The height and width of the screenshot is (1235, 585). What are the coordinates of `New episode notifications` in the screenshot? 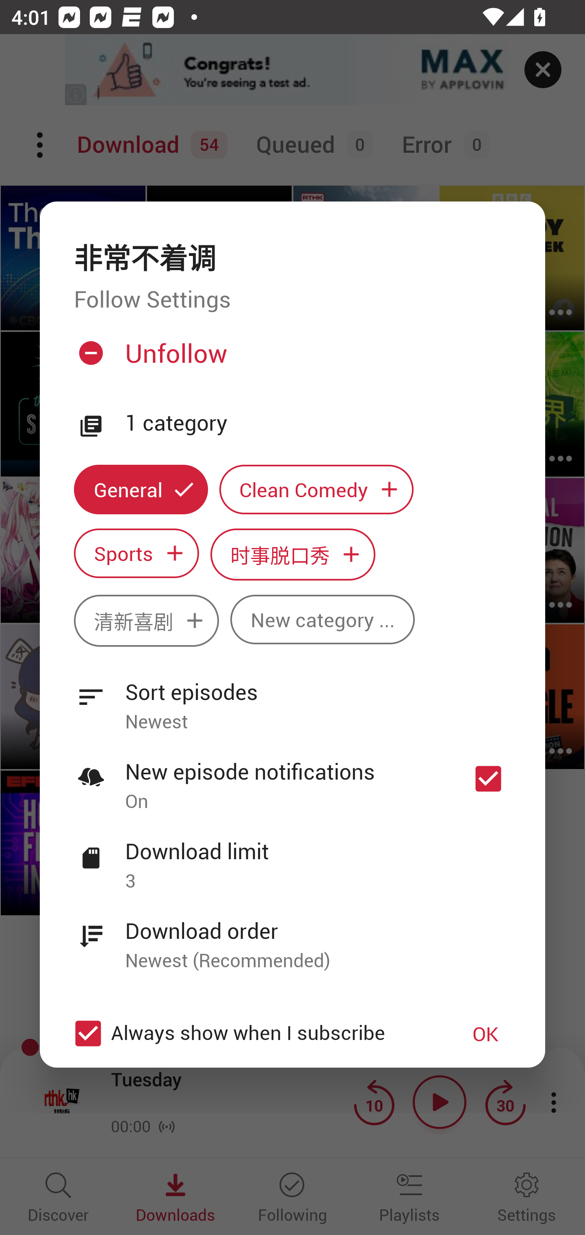 It's located at (488, 778).